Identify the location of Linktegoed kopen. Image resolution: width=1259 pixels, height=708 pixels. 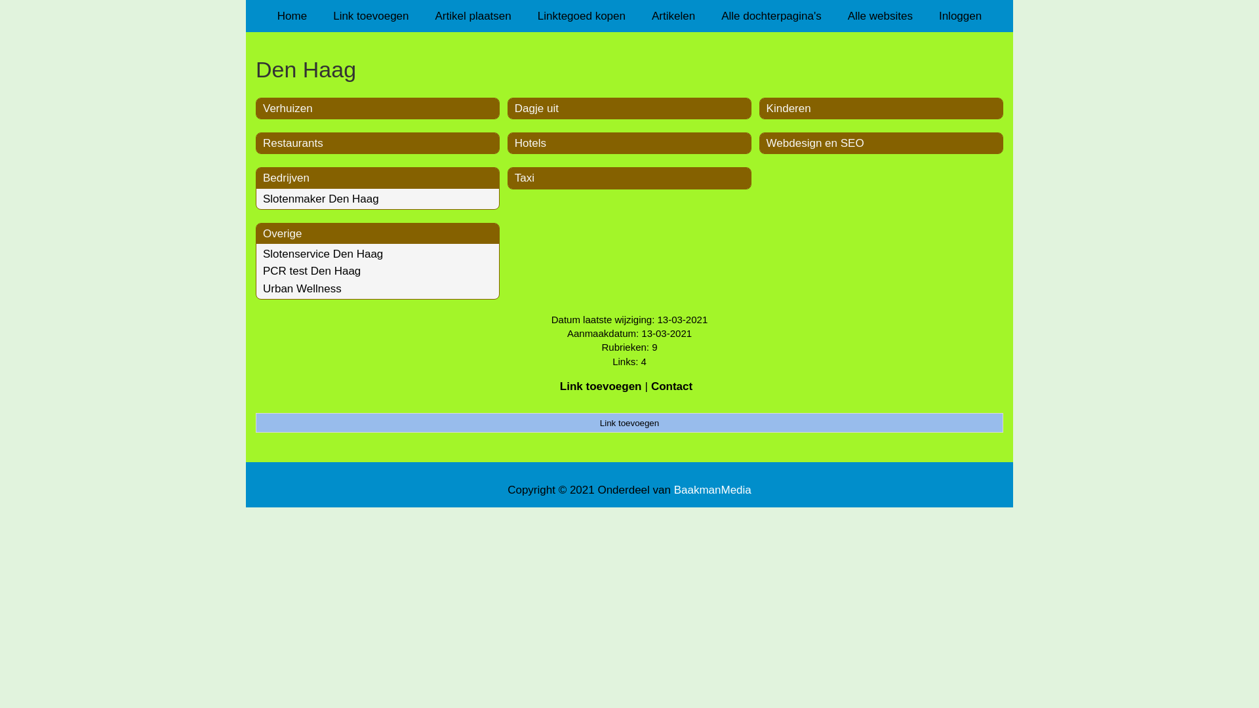
(582, 16).